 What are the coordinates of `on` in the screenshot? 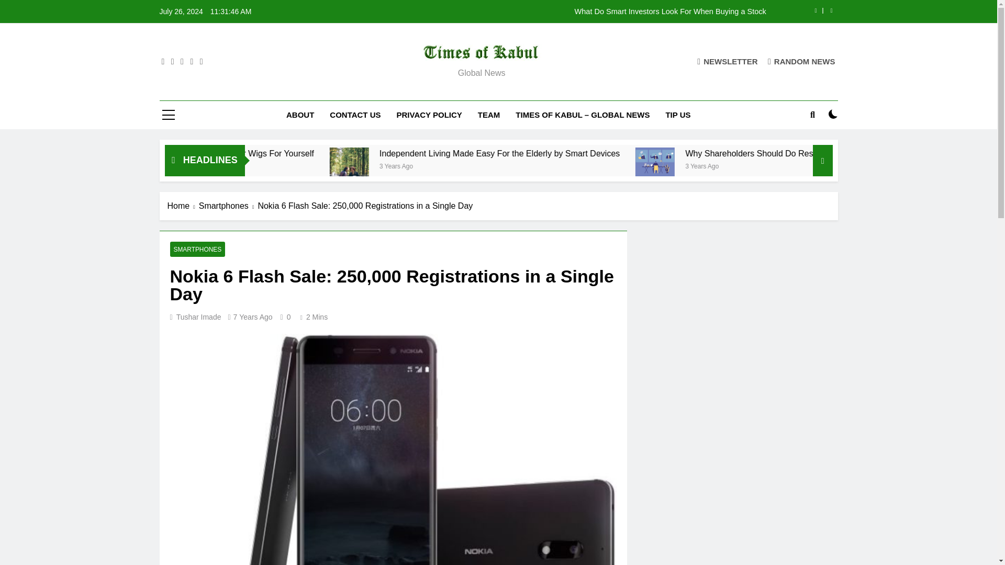 It's located at (833, 114).